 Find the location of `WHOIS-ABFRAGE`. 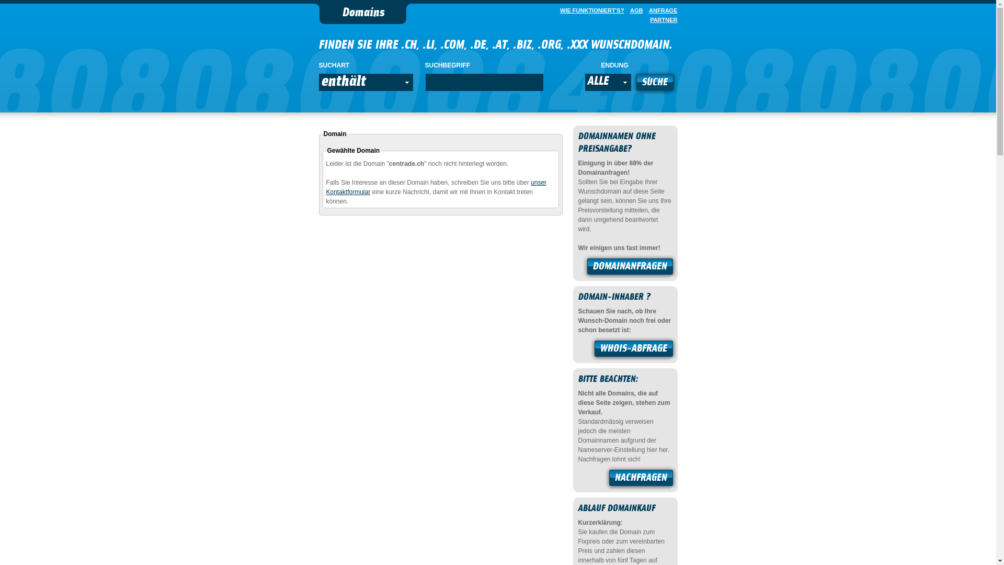

WHOIS-ABFRAGE is located at coordinates (634, 350).